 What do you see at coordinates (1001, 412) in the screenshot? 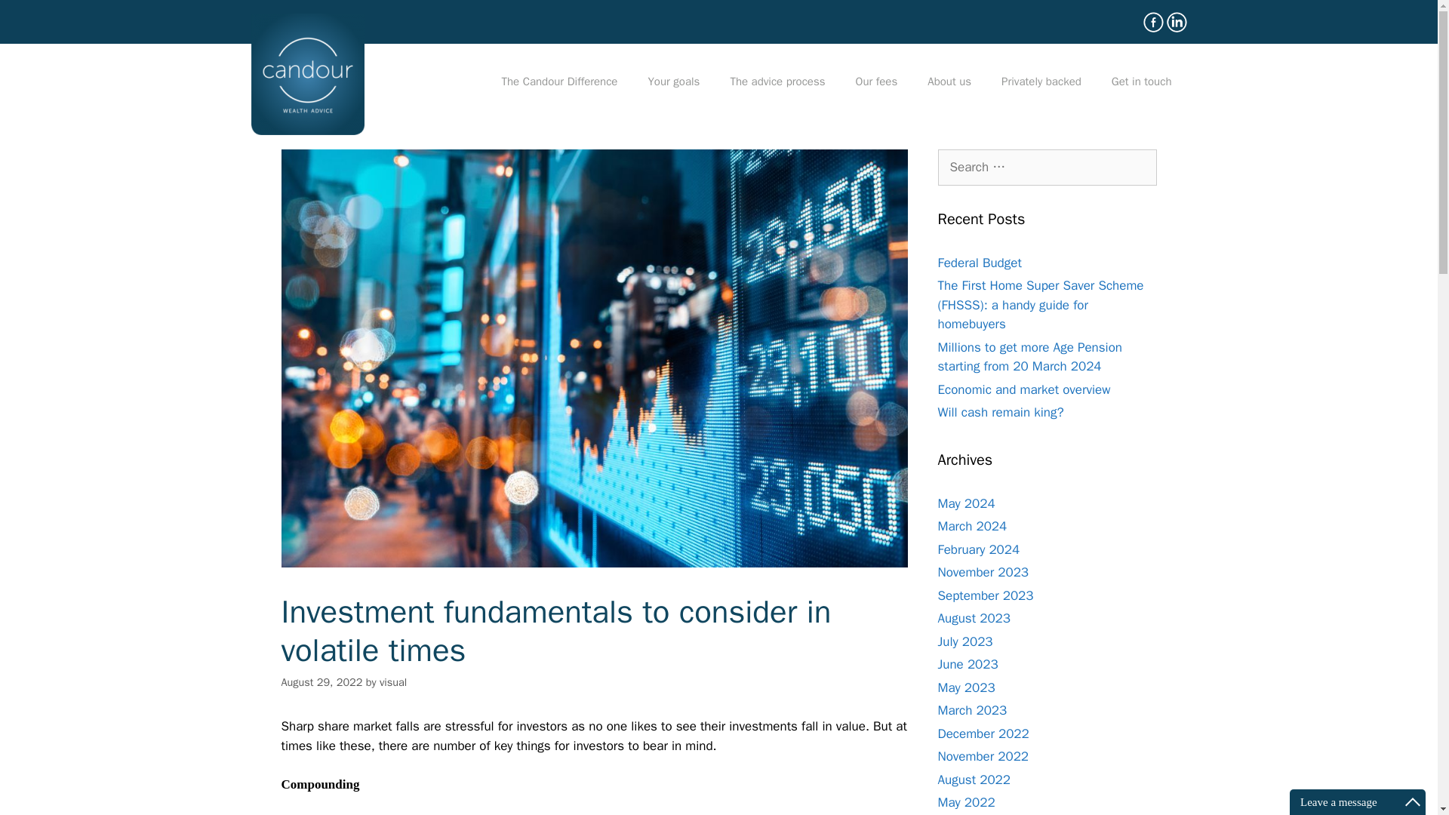
I see `Will cash remain king?` at bounding box center [1001, 412].